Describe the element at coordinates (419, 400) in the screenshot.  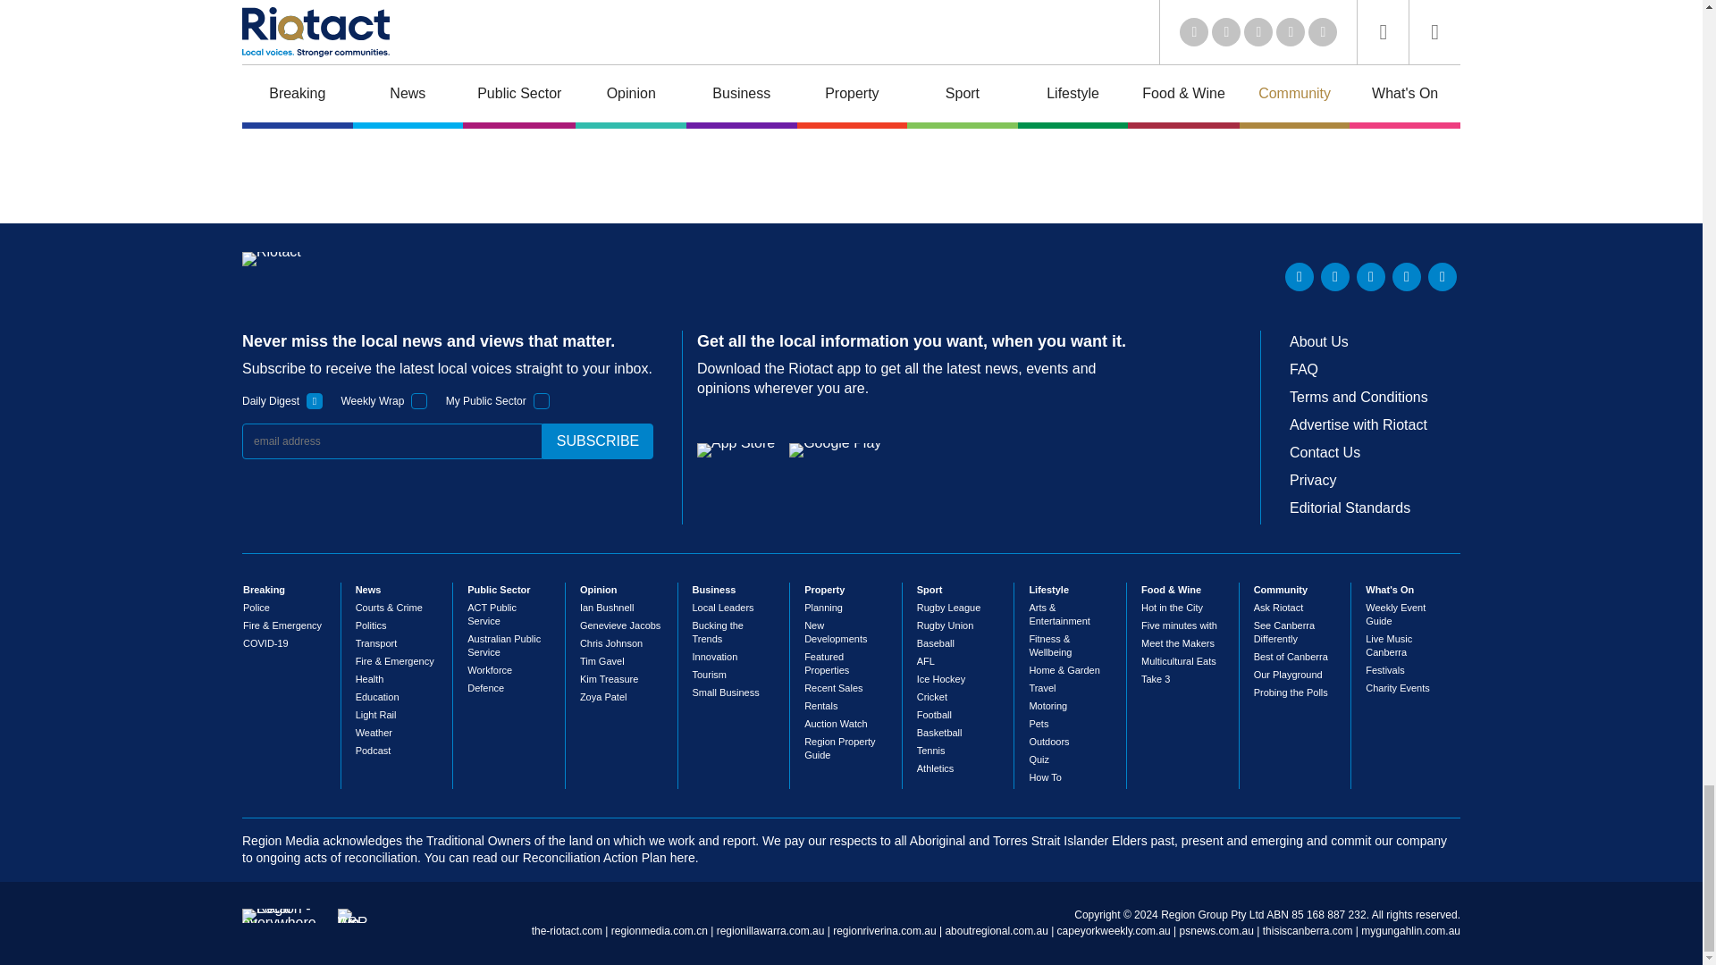
I see `1` at that location.